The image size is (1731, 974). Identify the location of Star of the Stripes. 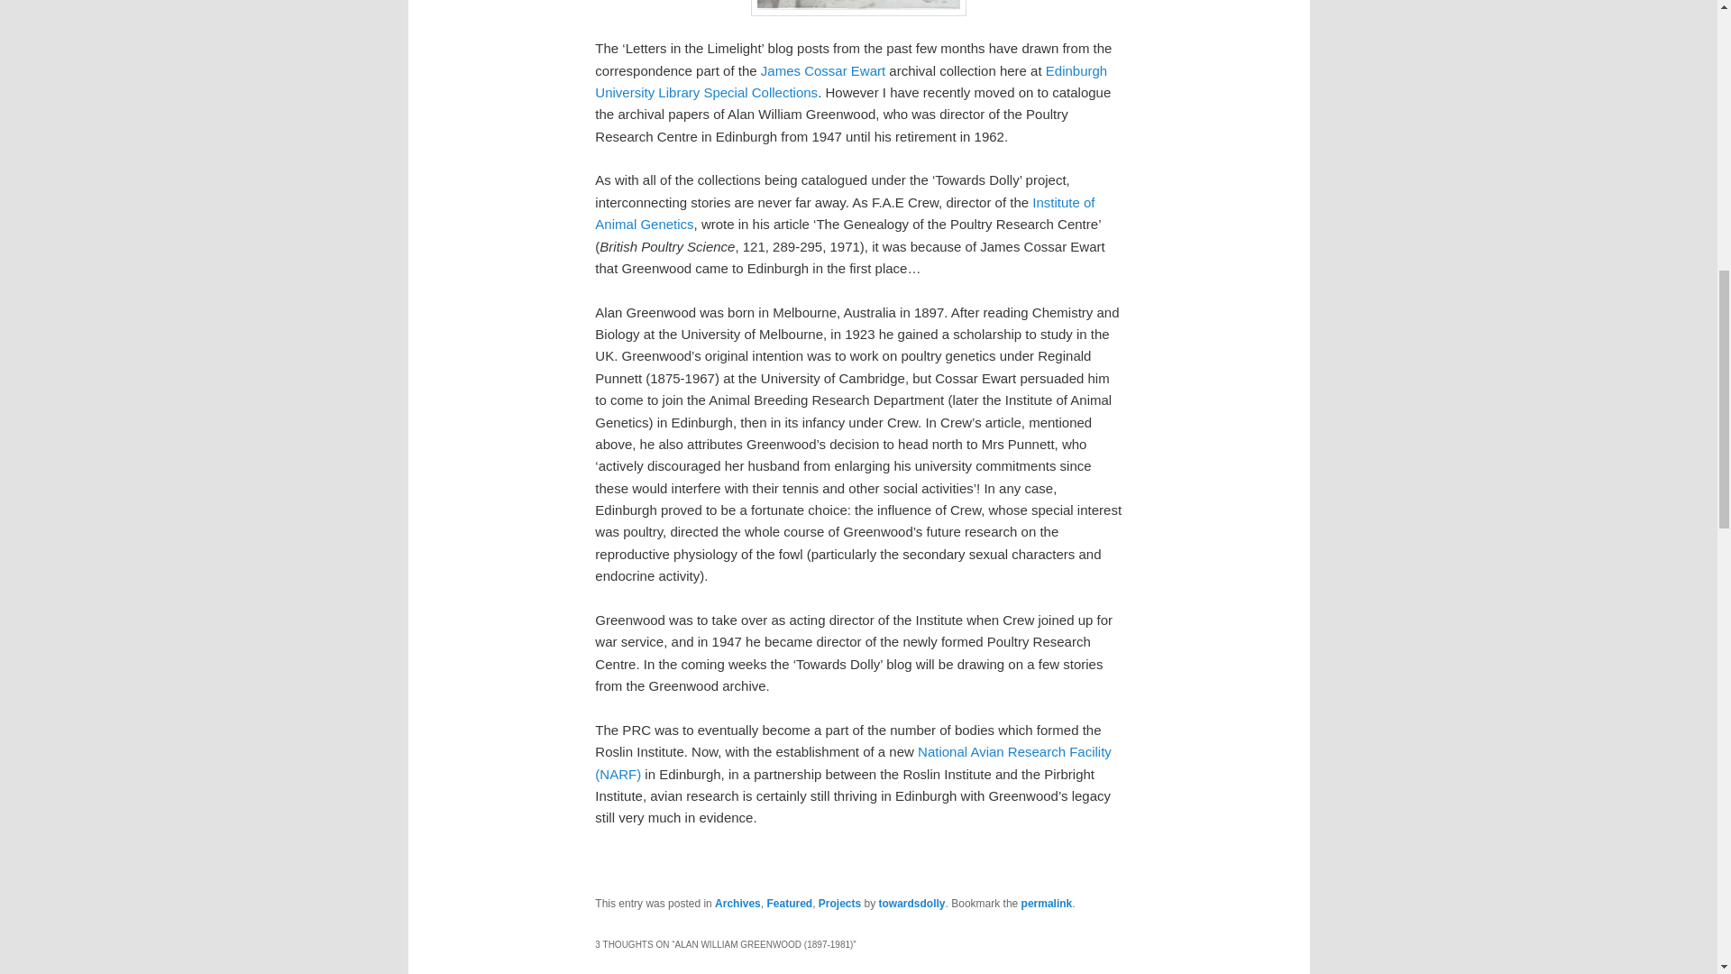
(822, 70).